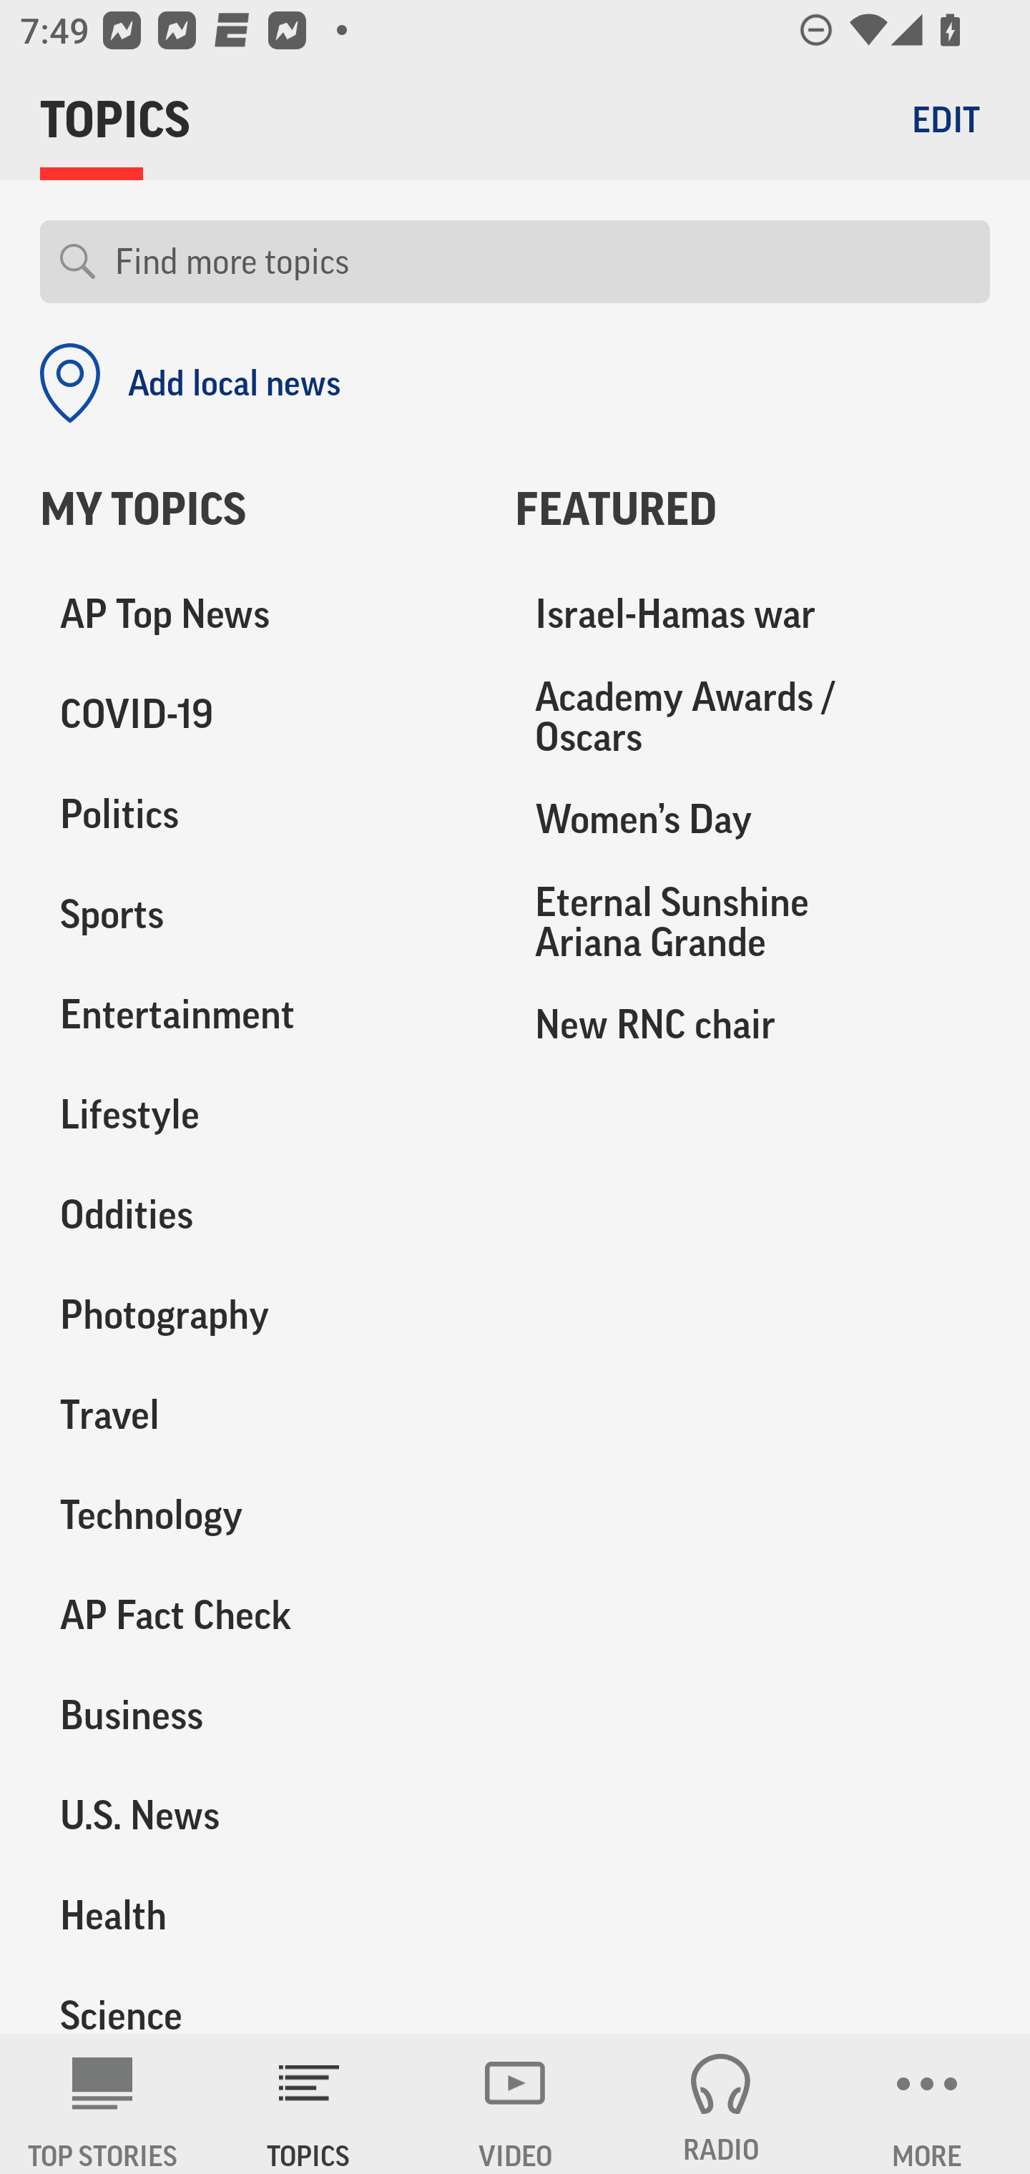  Describe the element at coordinates (752, 1023) in the screenshot. I see `New RNC chair` at that location.